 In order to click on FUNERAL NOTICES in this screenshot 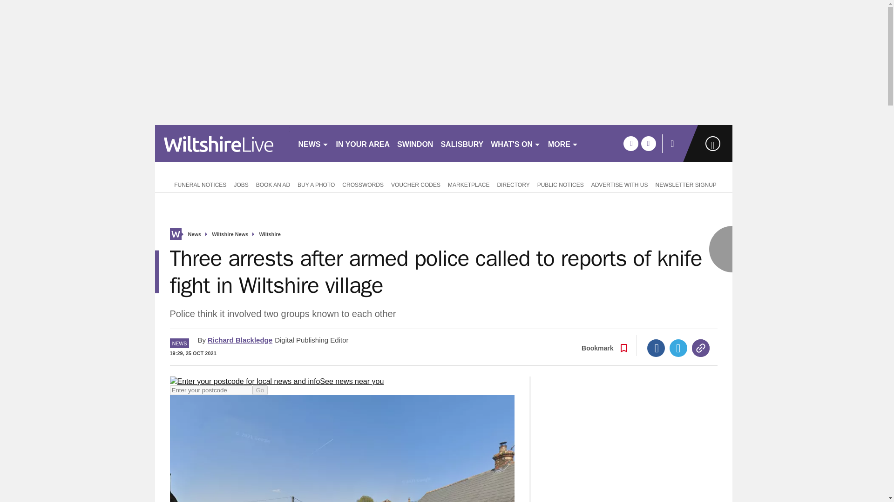, I will do `click(198, 184)`.